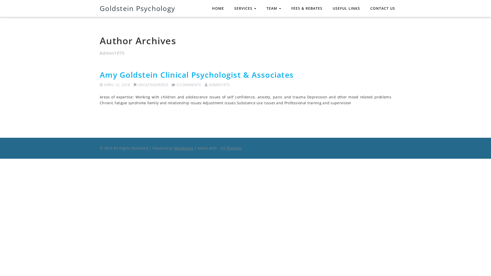 Image resolution: width=491 pixels, height=276 pixels. What do you see at coordinates (218, 9) in the screenshot?
I see `HOME` at bounding box center [218, 9].